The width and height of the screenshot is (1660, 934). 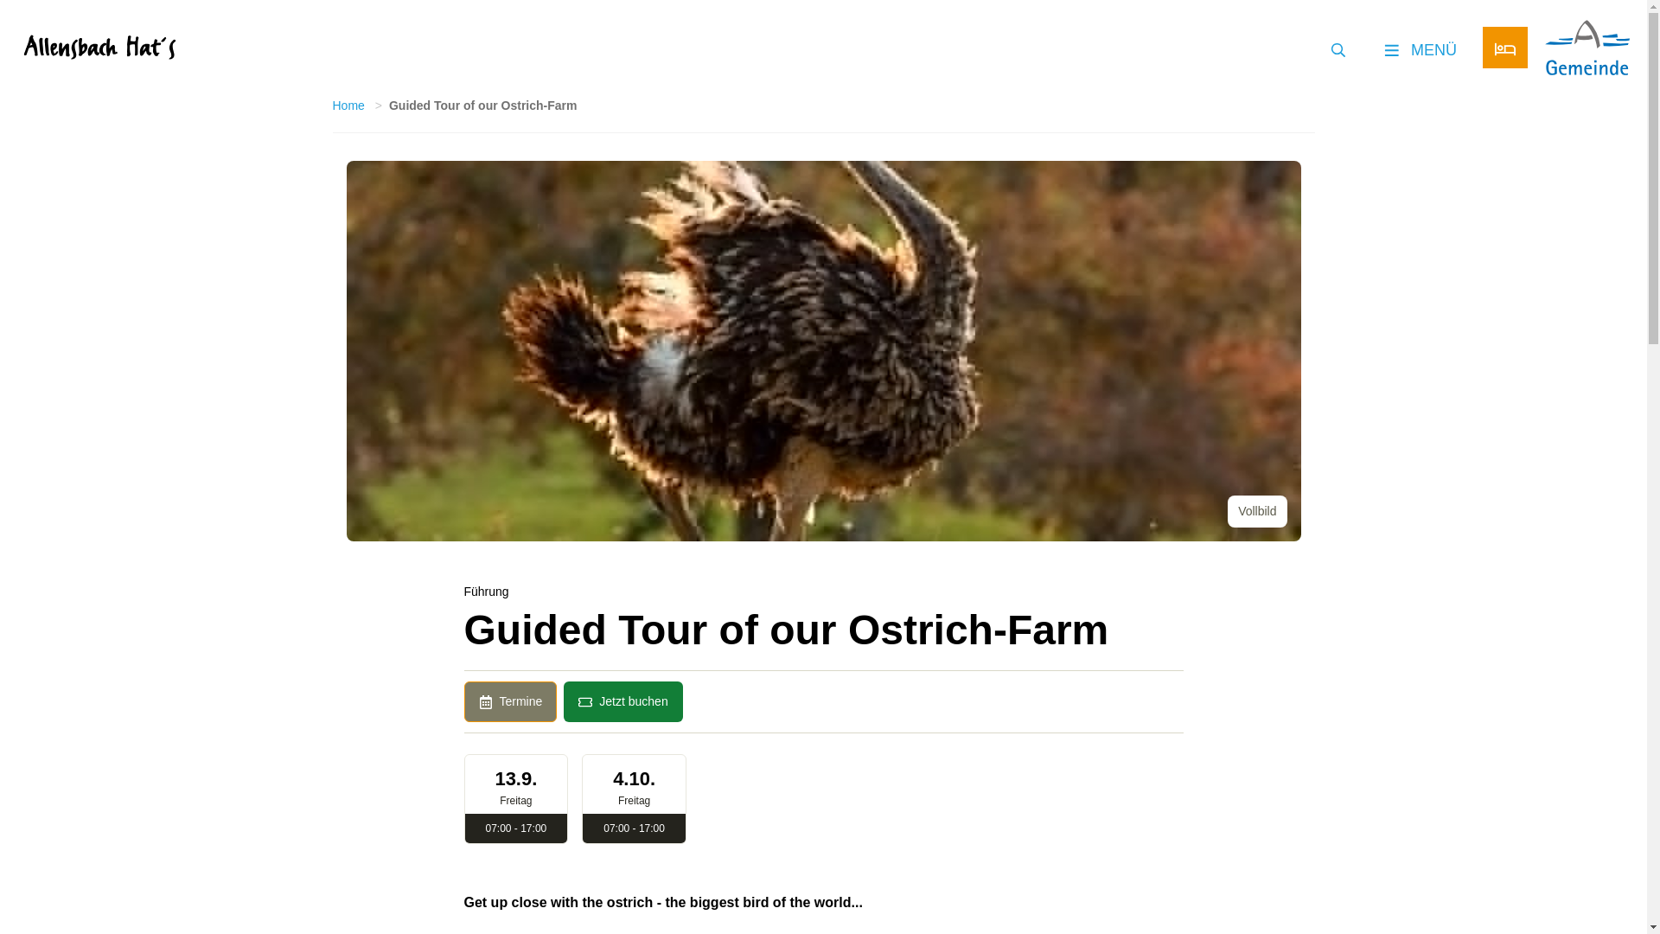 What do you see at coordinates (1338, 47) in the screenshot?
I see `SUCHEN` at bounding box center [1338, 47].